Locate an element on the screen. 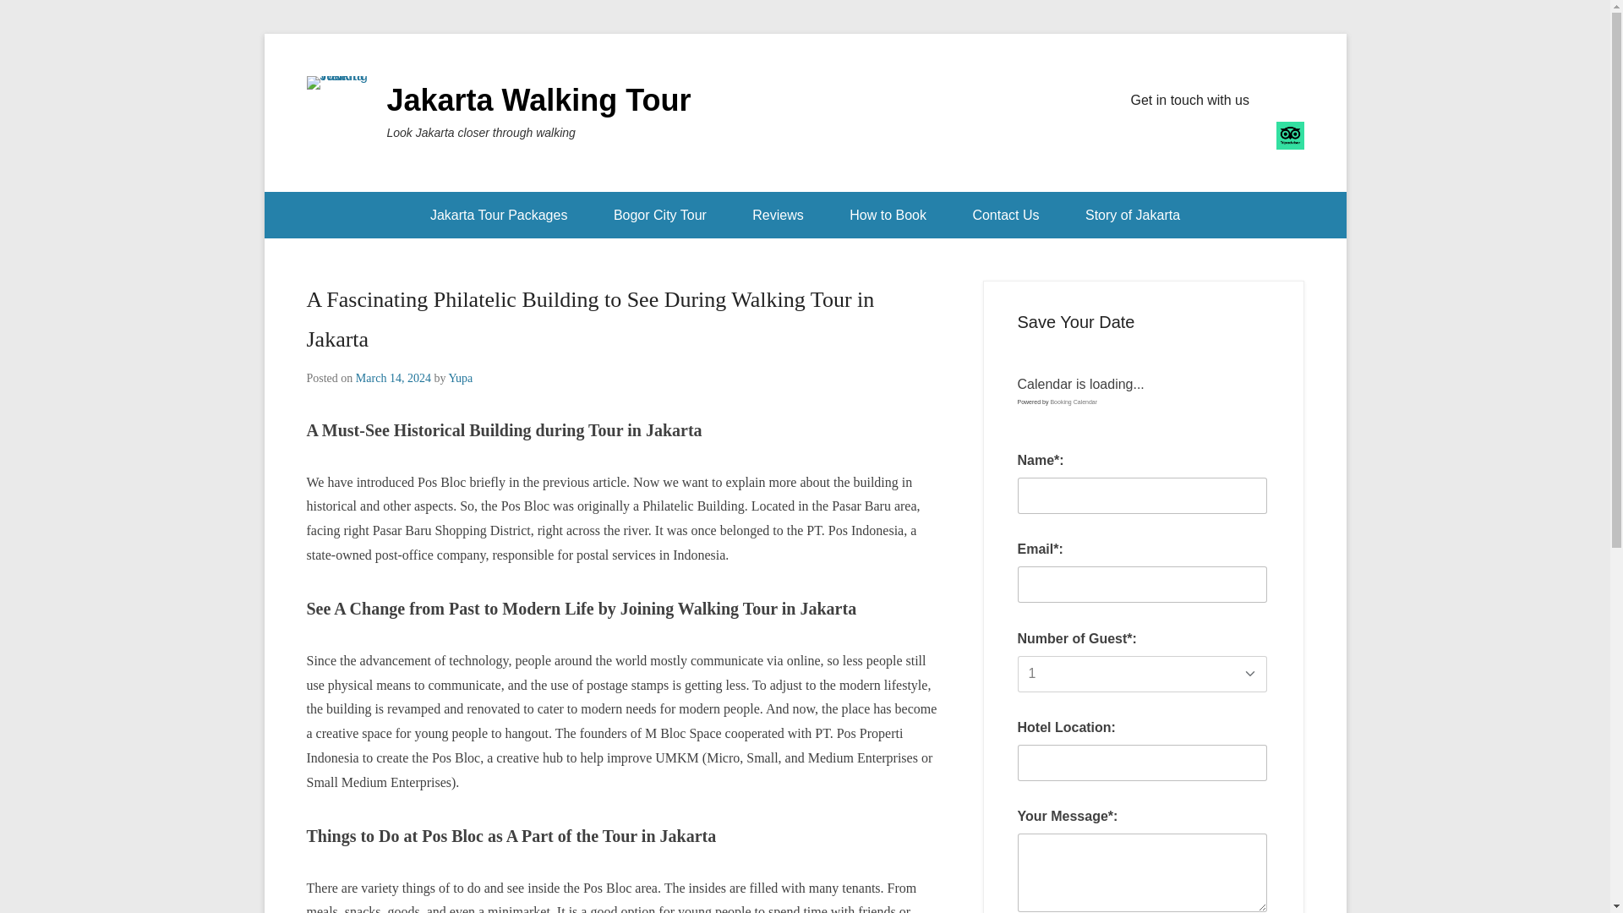 The height and width of the screenshot is (913, 1623). Jakarta Tour Packages is located at coordinates (498, 215).